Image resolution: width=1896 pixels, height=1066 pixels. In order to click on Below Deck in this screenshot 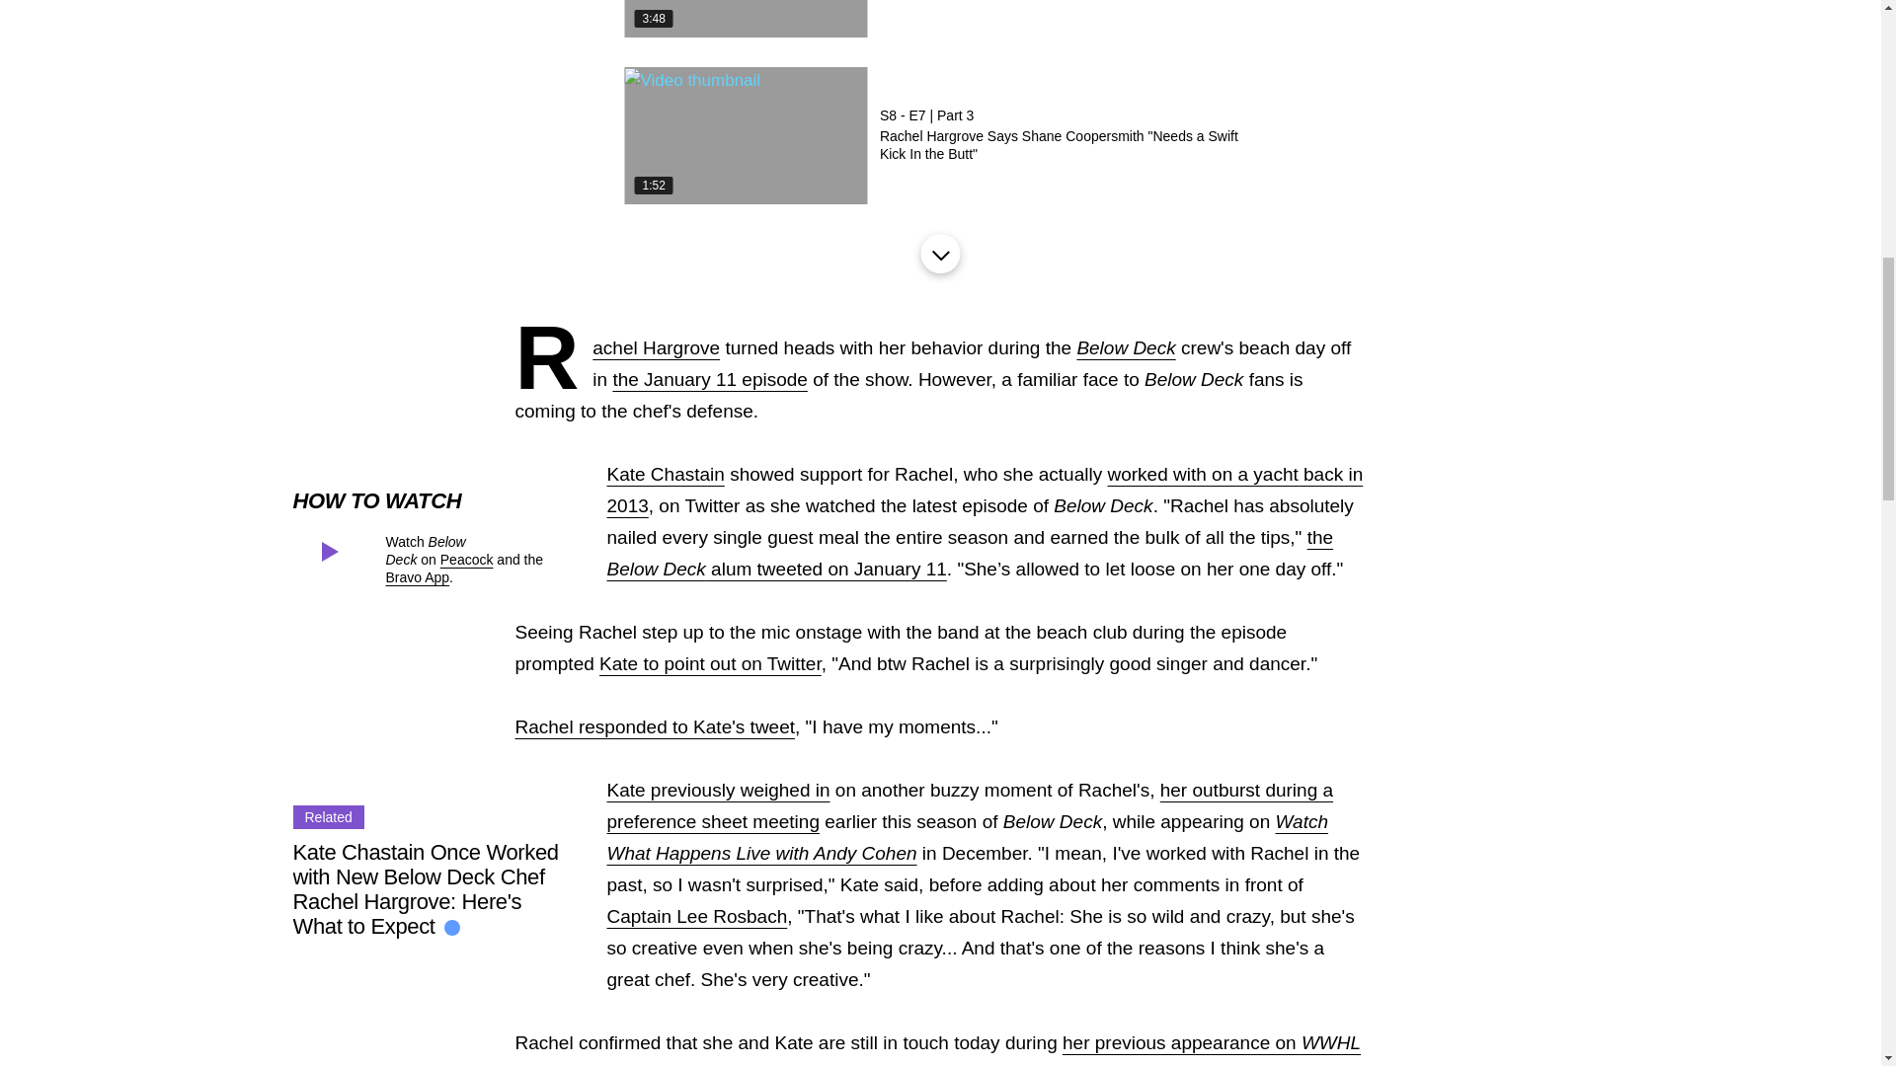, I will do `click(1126, 347)`.